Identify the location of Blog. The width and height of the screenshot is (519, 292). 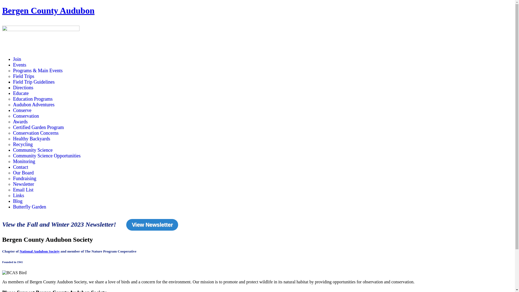
(18, 201).